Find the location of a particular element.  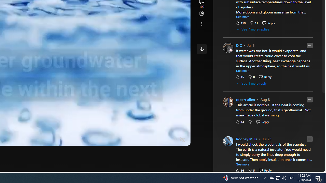

See 1 more reply is located at coordinates (252, 84).